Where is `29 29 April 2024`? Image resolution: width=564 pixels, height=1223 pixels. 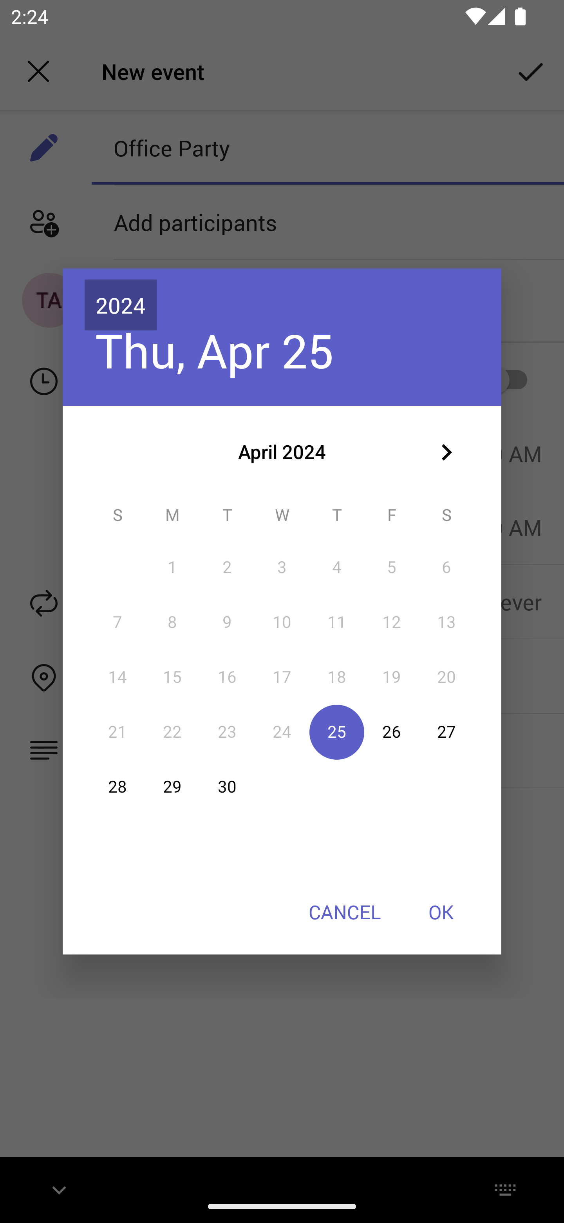 29 29 April 2024 is located at coordinates (172, 787).